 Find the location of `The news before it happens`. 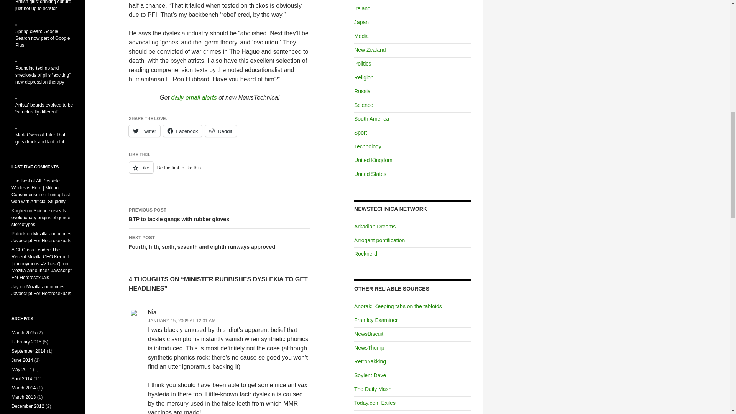

The news before it happens is located at coordinates (370, 375).